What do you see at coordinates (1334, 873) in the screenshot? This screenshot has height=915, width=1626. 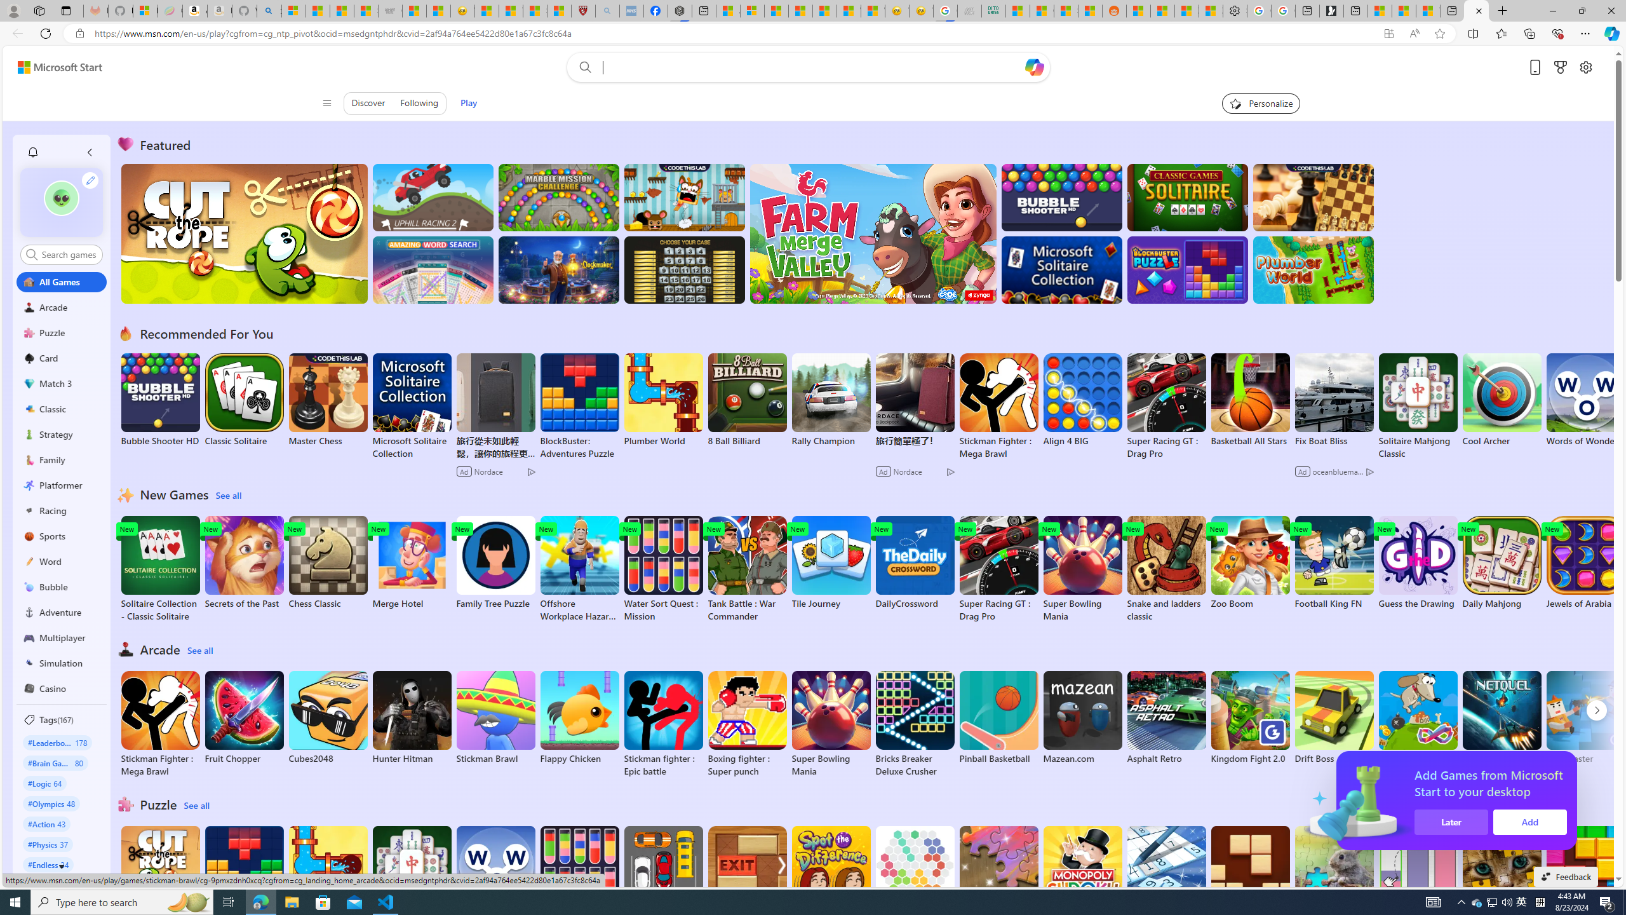 I see `Puzzle Daily` at bounding box center [1334, 873].